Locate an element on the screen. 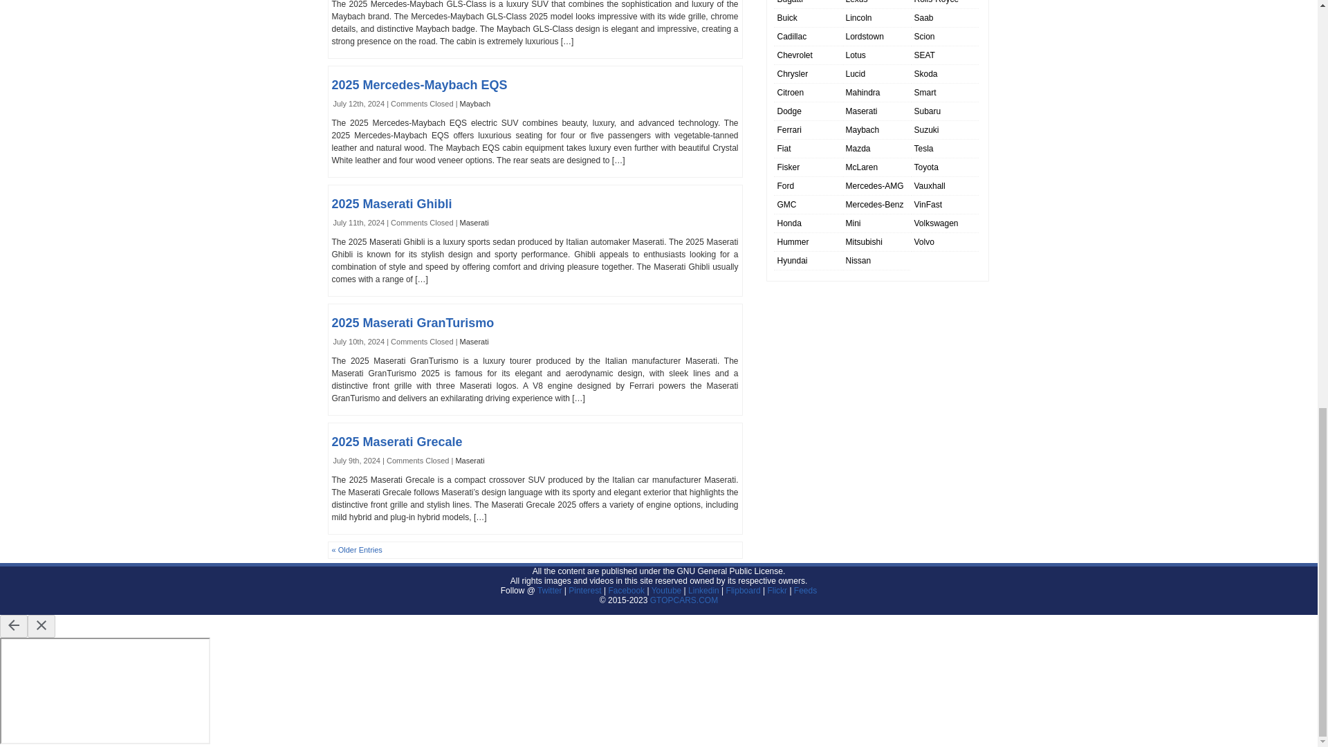 Image resolution: width=1328 pixels, height=747 pixels. Maserati is located at coordinates (470, 460).